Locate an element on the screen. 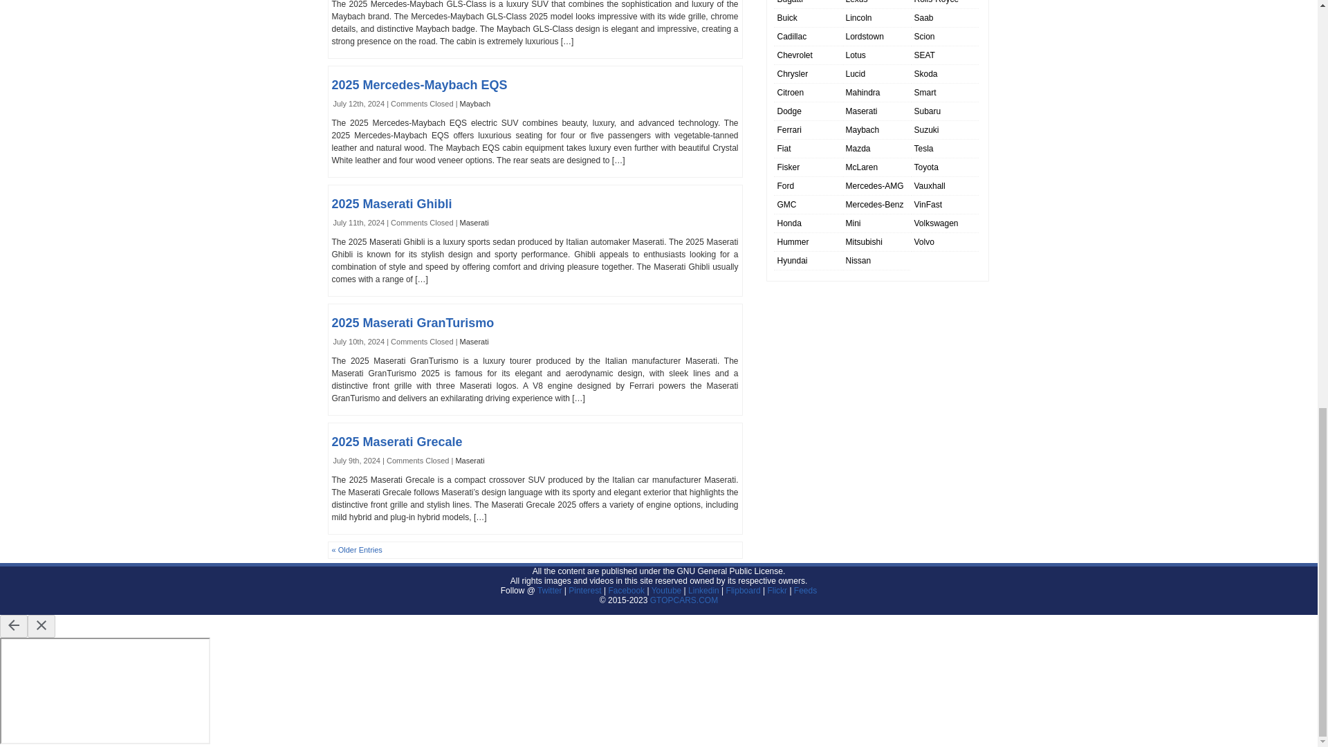 Image resolution: width=1328 pixels, height=747 pixels. Maserati is located at coordinates (470, 460).